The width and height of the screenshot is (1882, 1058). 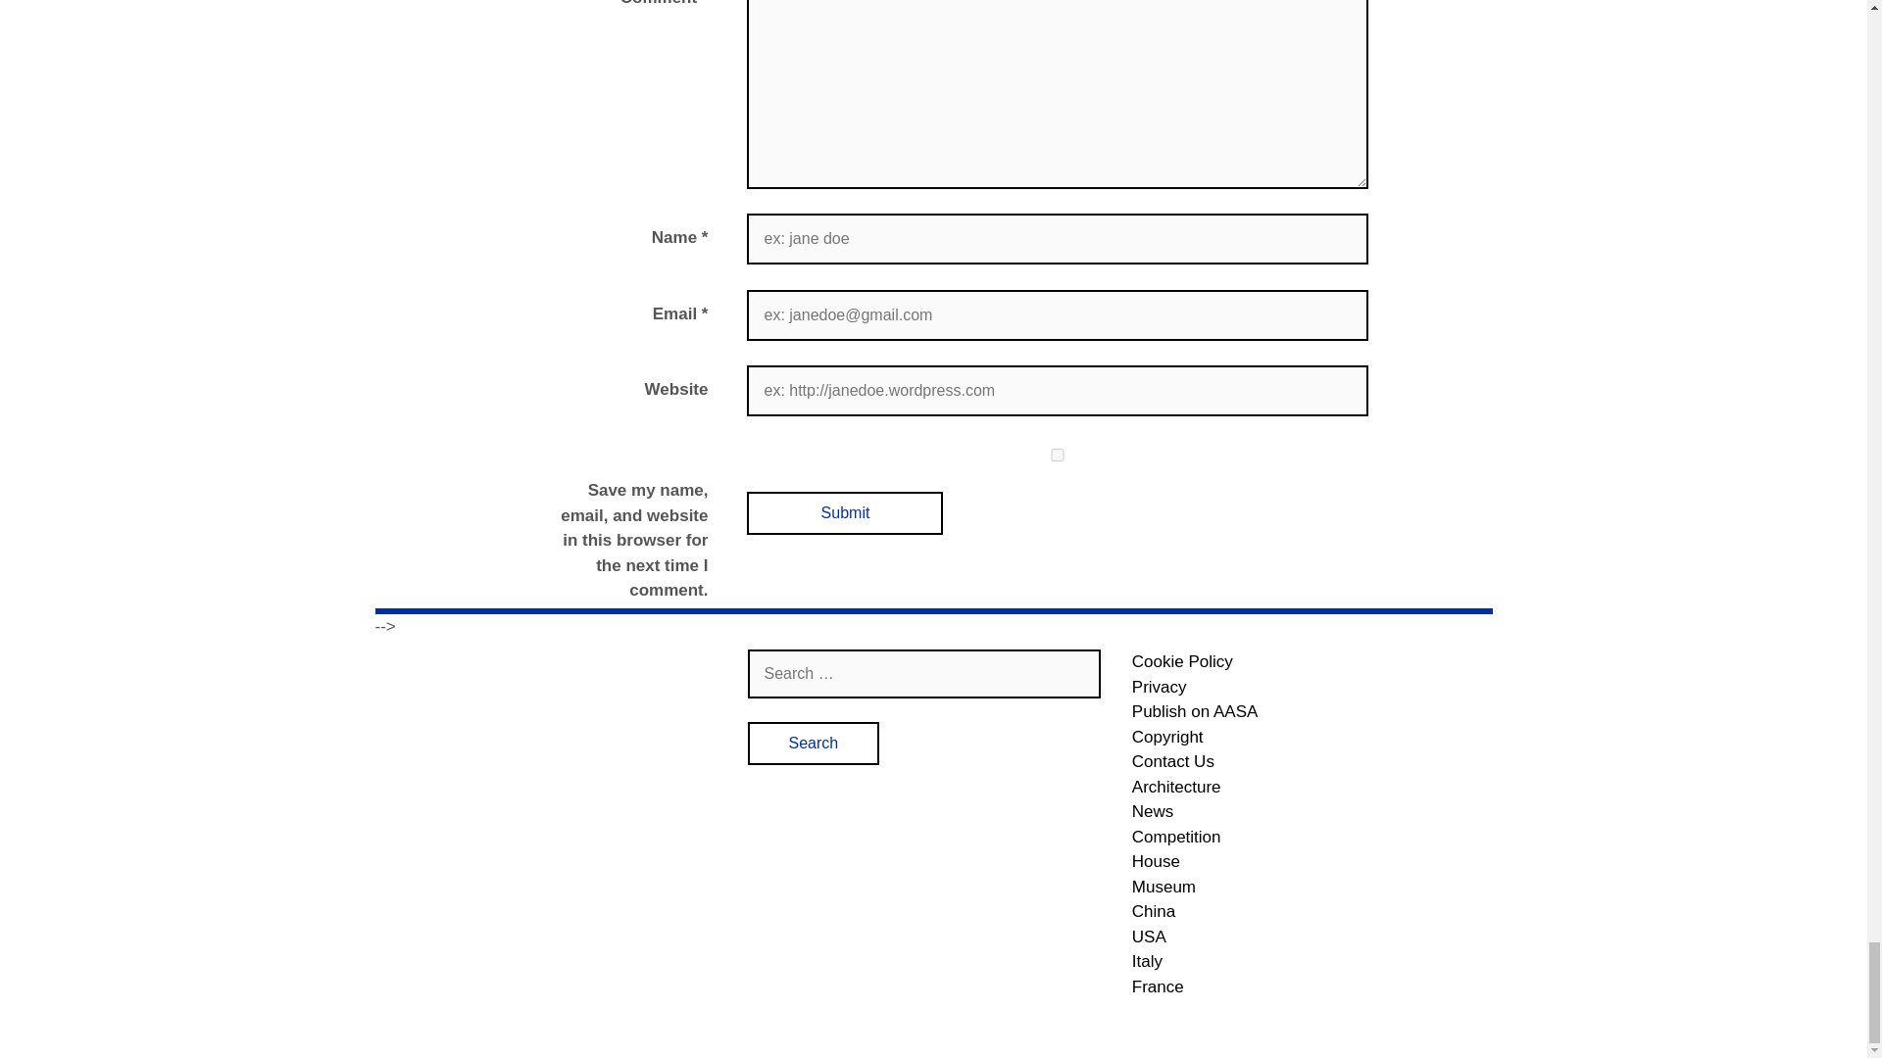 I want to click on Search, so click(x=814, y=743).